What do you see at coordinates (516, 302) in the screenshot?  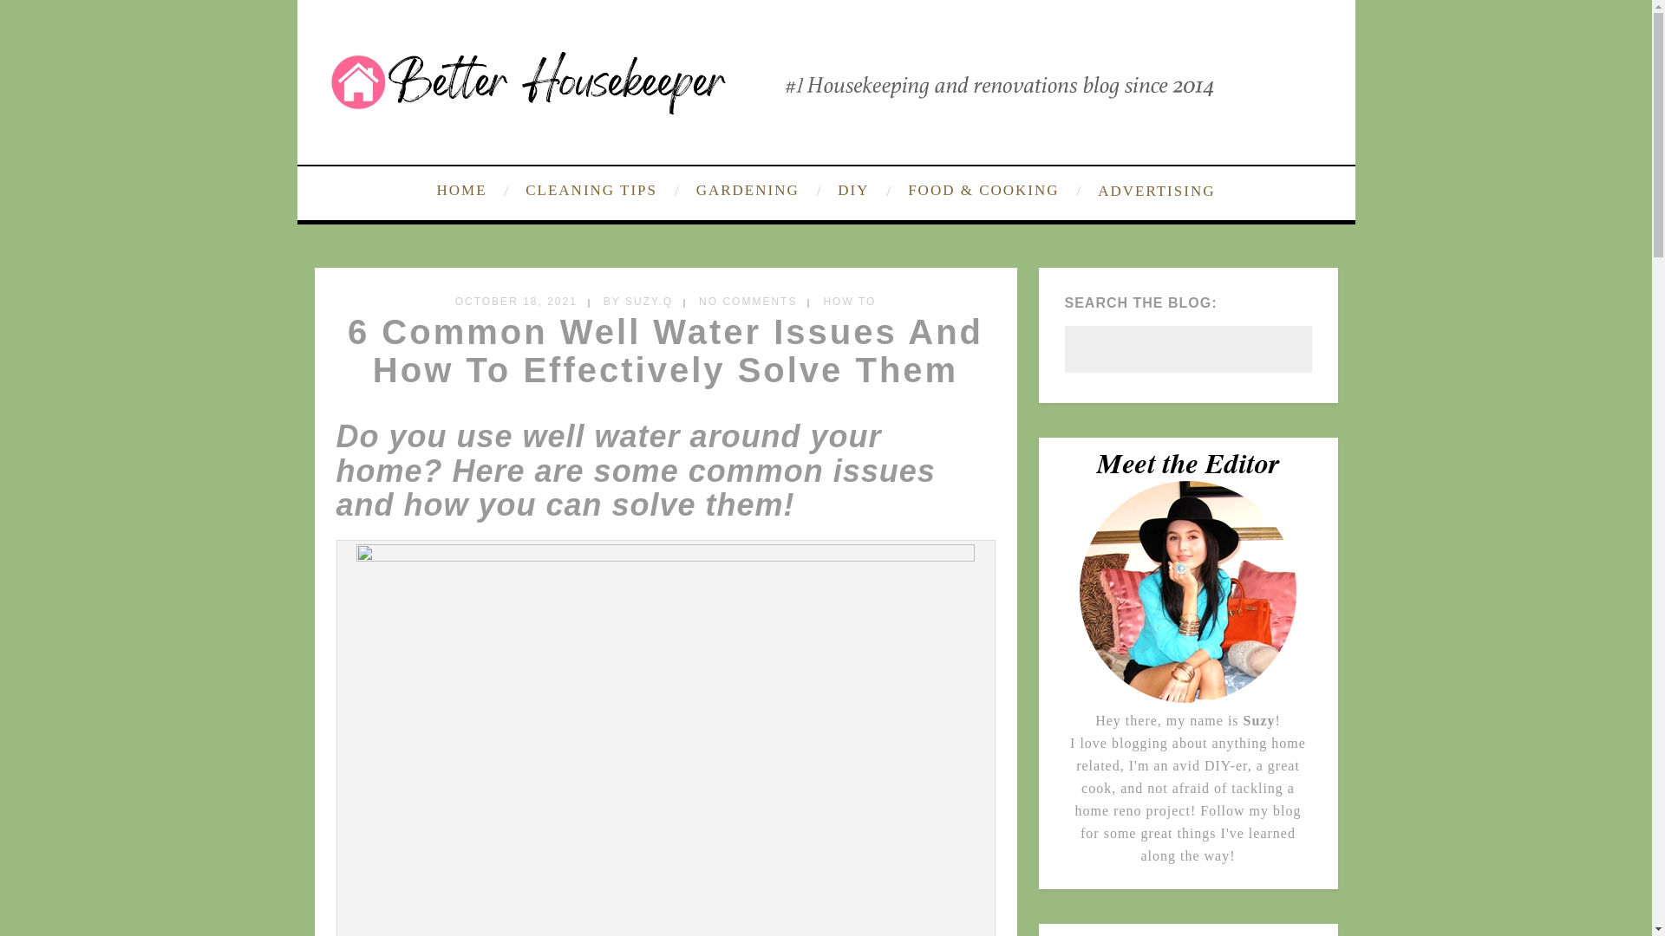 I see `OCTOBER 18, 2021` at bounding box center [516, 302].